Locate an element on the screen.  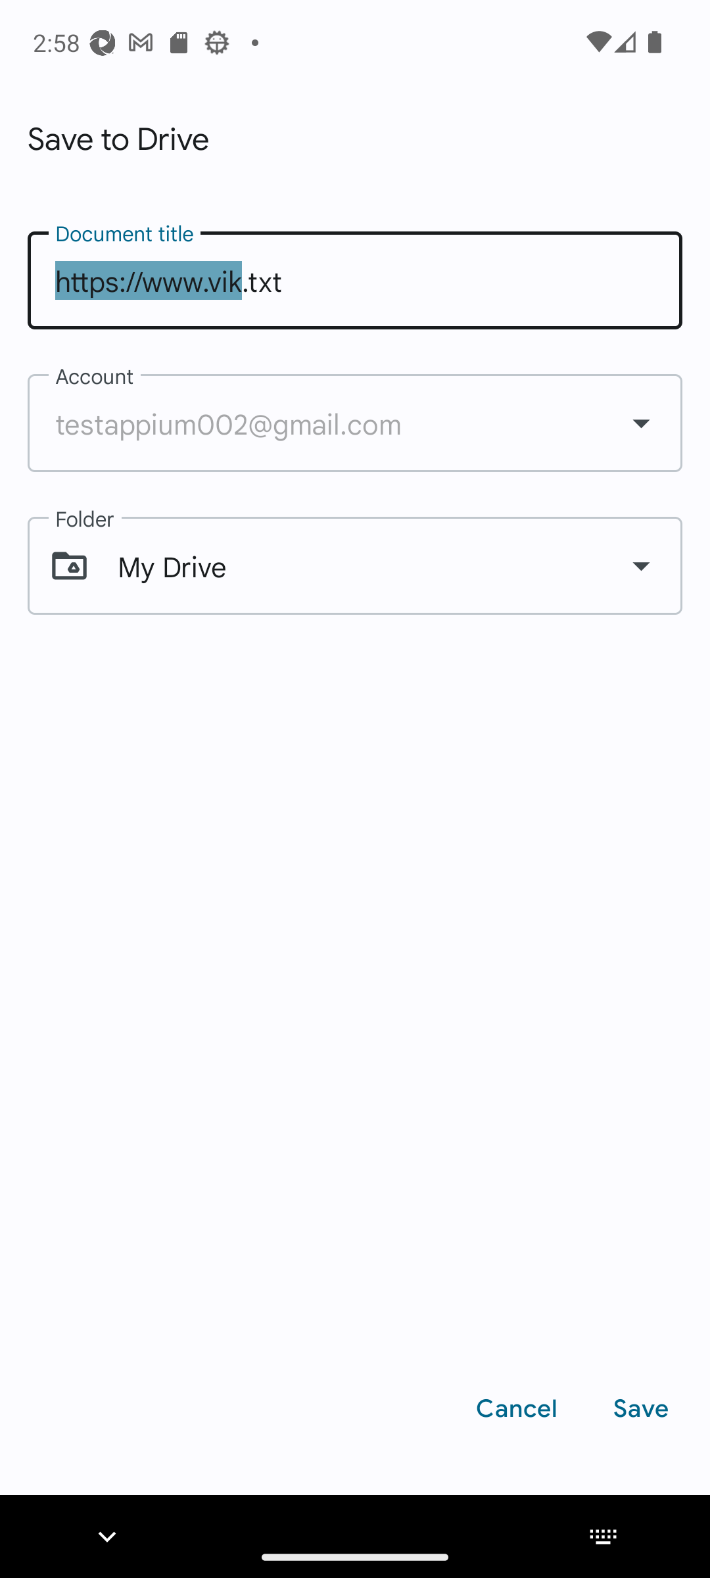
Show dropdown menu is located at coordinates (640, 422).